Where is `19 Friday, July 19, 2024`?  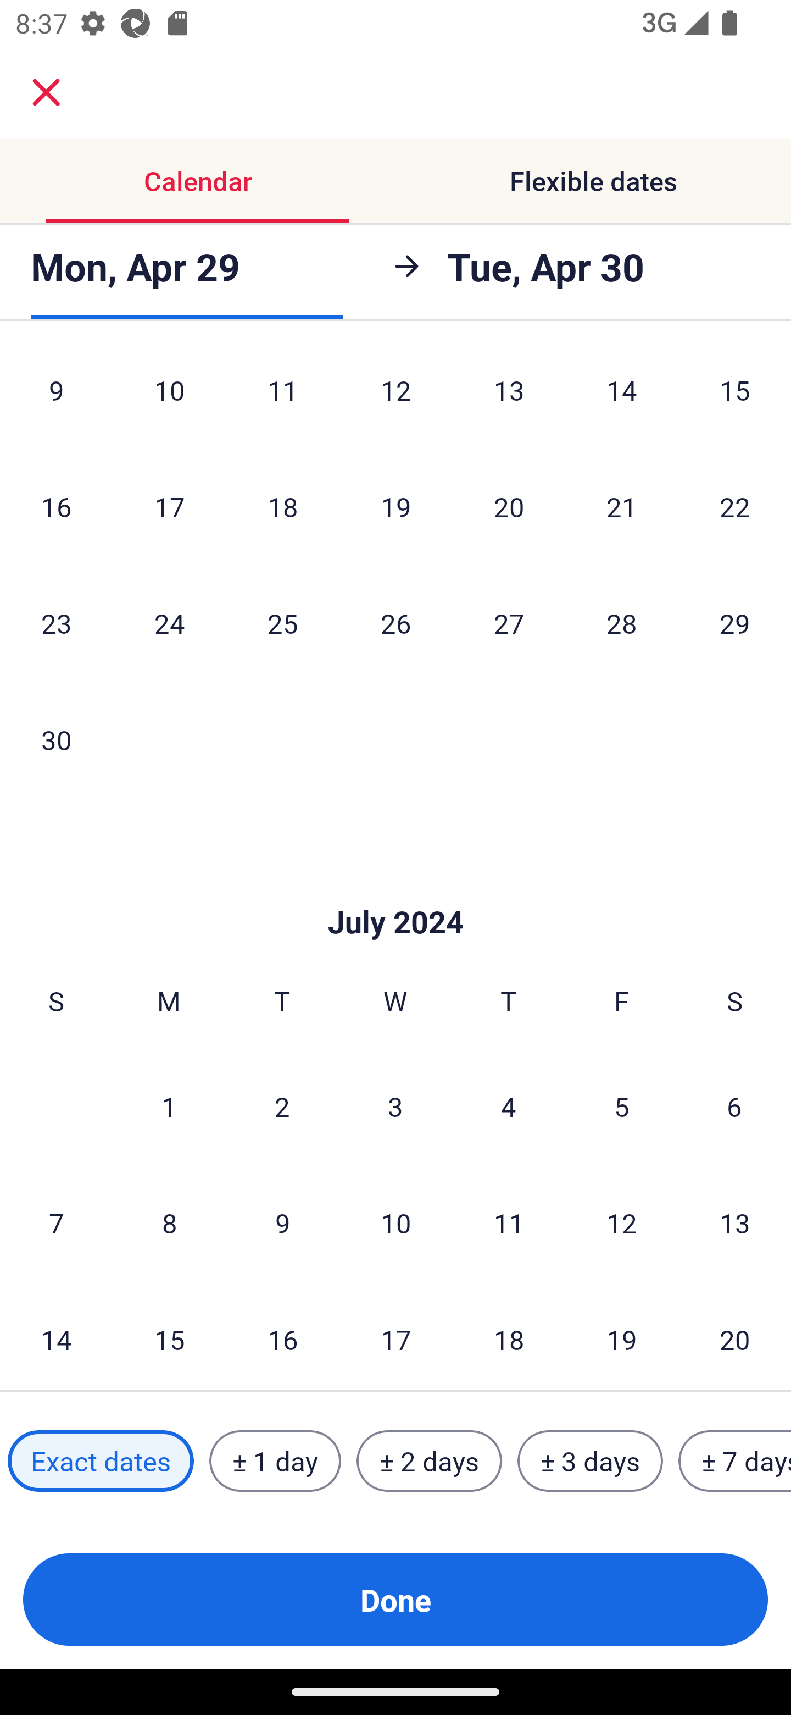
19 Friday, July 19, 2024 is located at coordinates (622, 1336).